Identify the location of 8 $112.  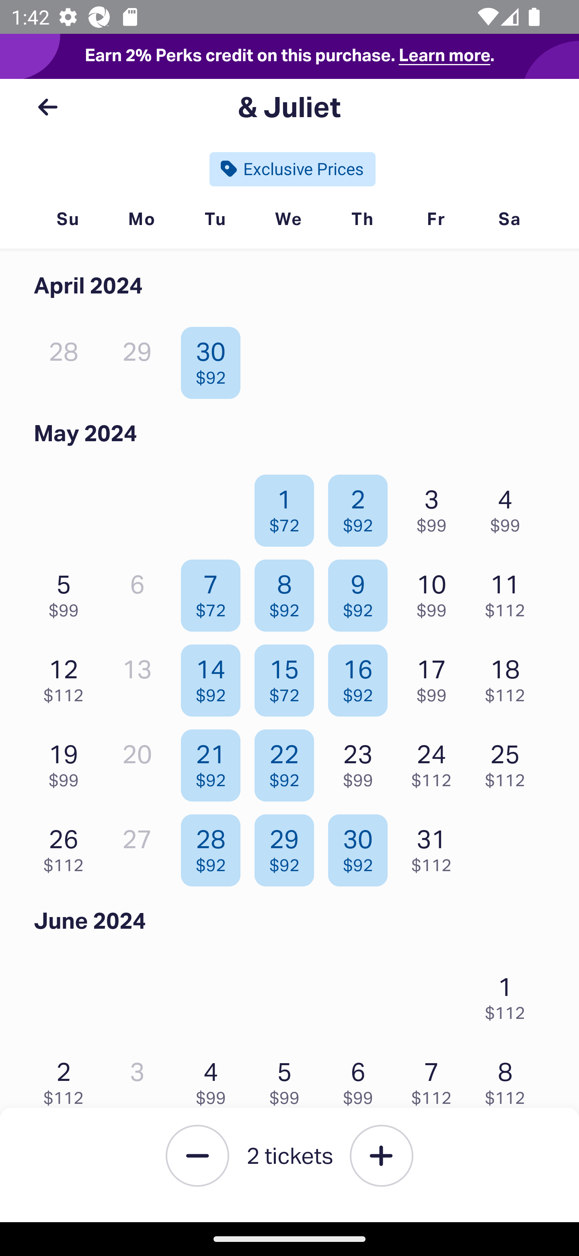
(509, 1079).